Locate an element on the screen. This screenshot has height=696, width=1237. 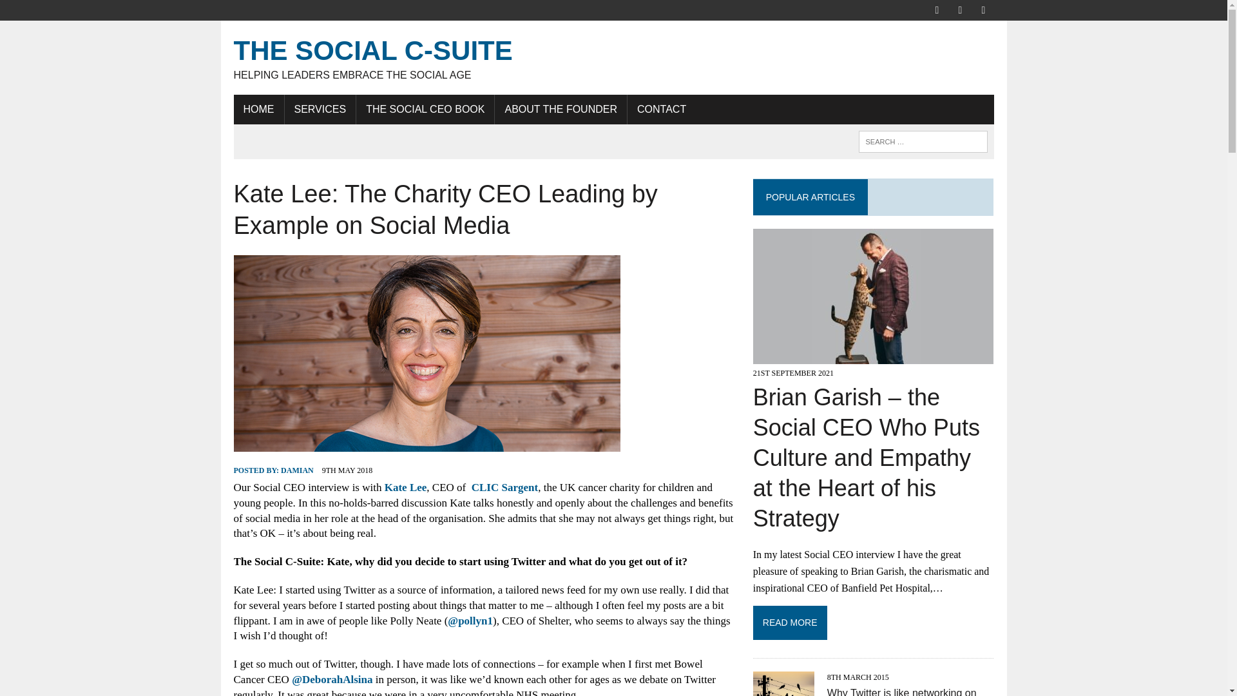
The Social C-Suite is located at coordinates (613, 57).